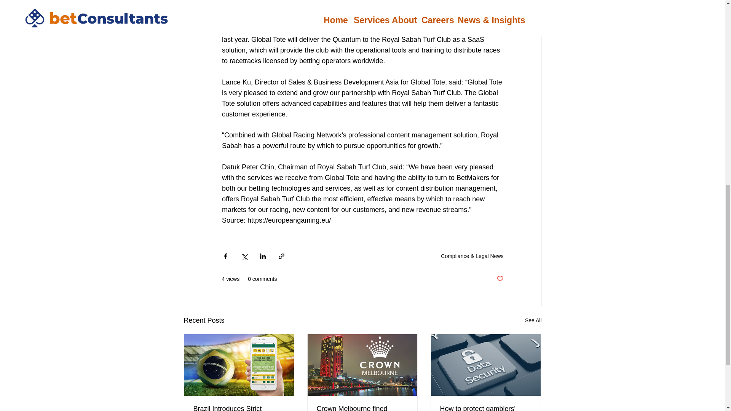 The image size is (731, 411). I want to click on See All, so click(533, 320).